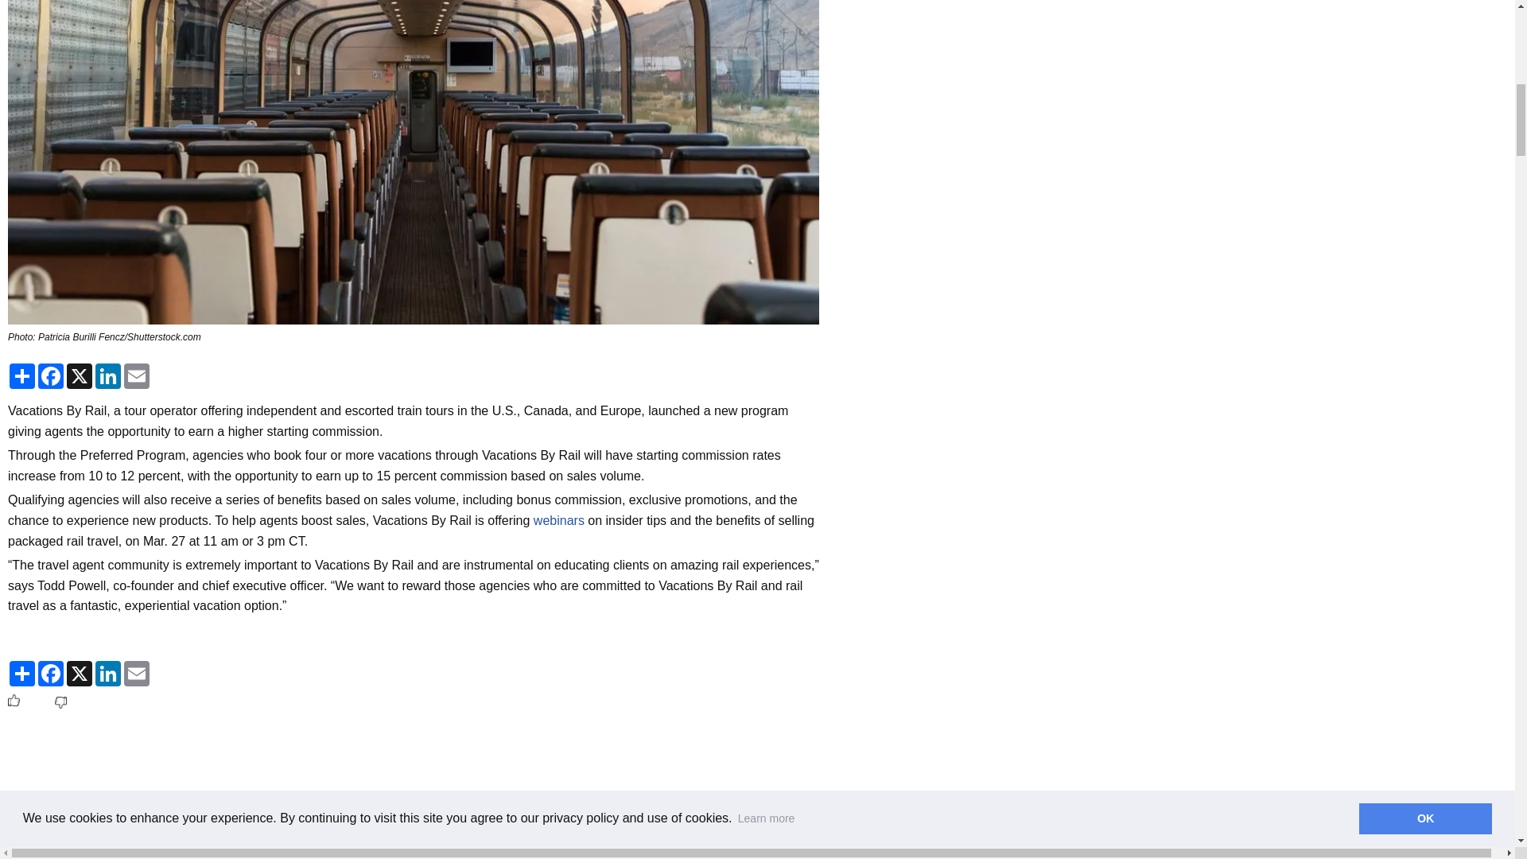  I want to click on Facebook, so click(51, 375).